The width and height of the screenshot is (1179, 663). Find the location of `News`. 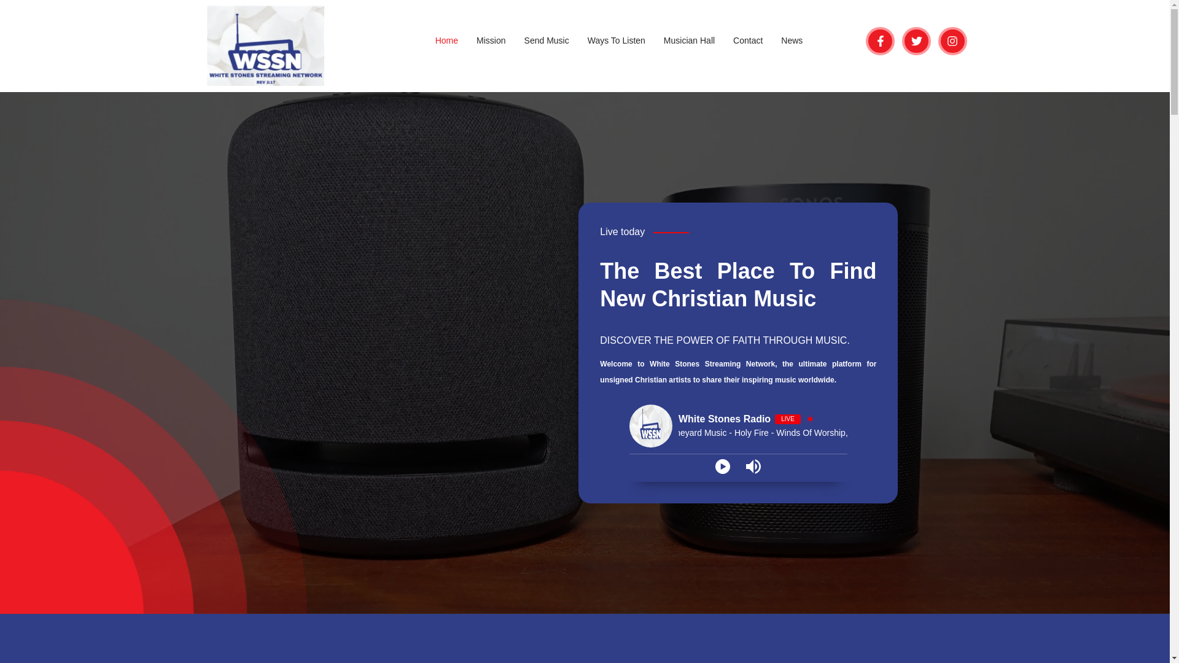

News is located at coordinates (792, 41).